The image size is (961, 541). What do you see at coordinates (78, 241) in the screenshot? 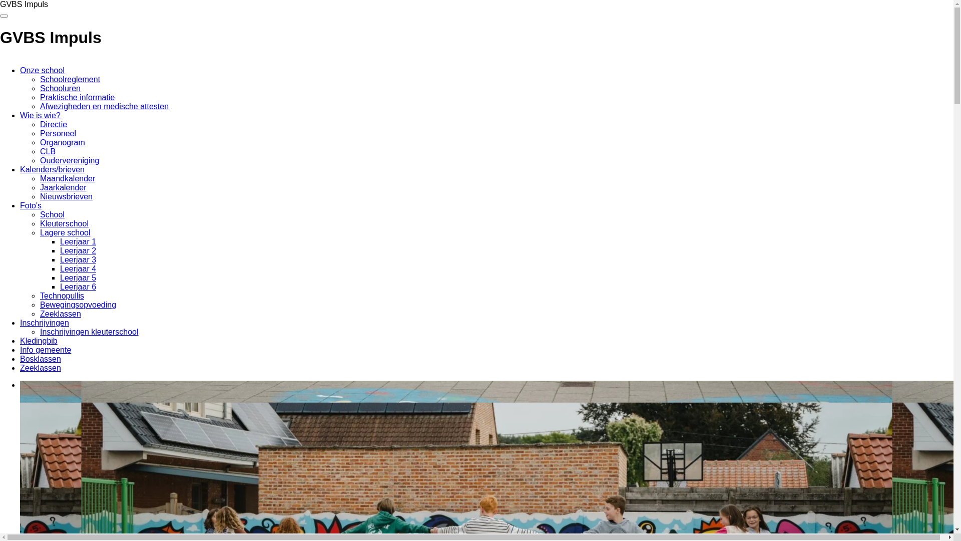
I see `Leerjaar 1` at bounding box center [78, 241].